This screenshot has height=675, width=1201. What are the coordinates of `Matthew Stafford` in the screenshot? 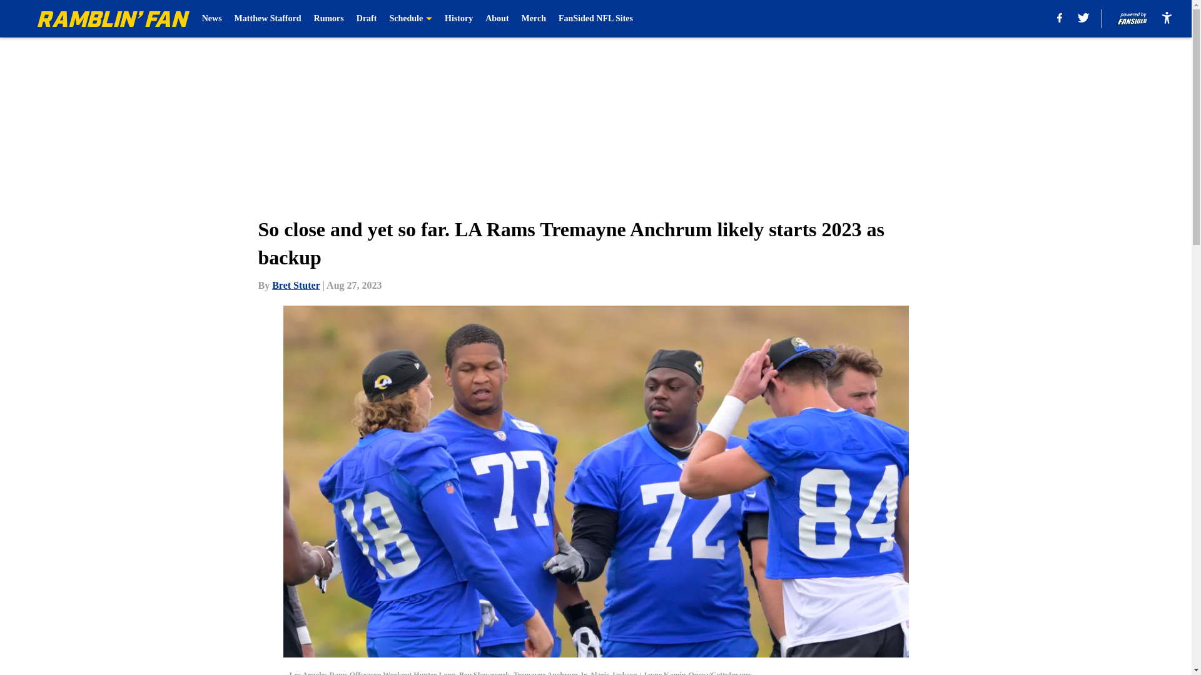 It's located at (268, 19).